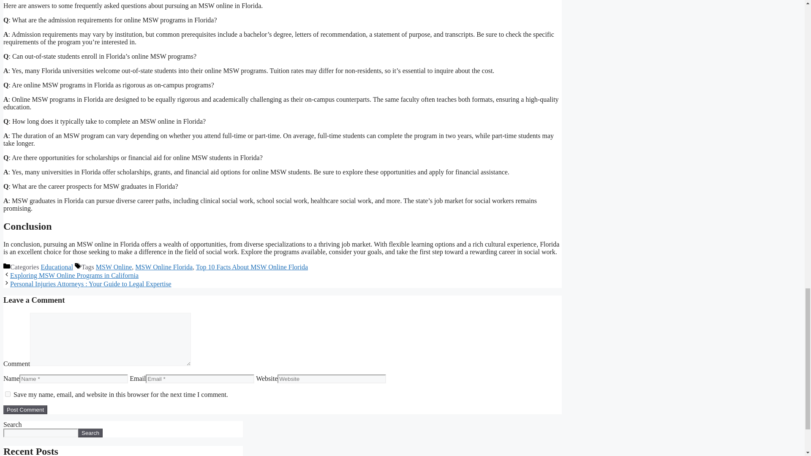 The width and height of the screenshot is (811, 456). What do you see at coordinates (90, 433) in the screenshot?
I see `Search` at bounding box center [90, 433].